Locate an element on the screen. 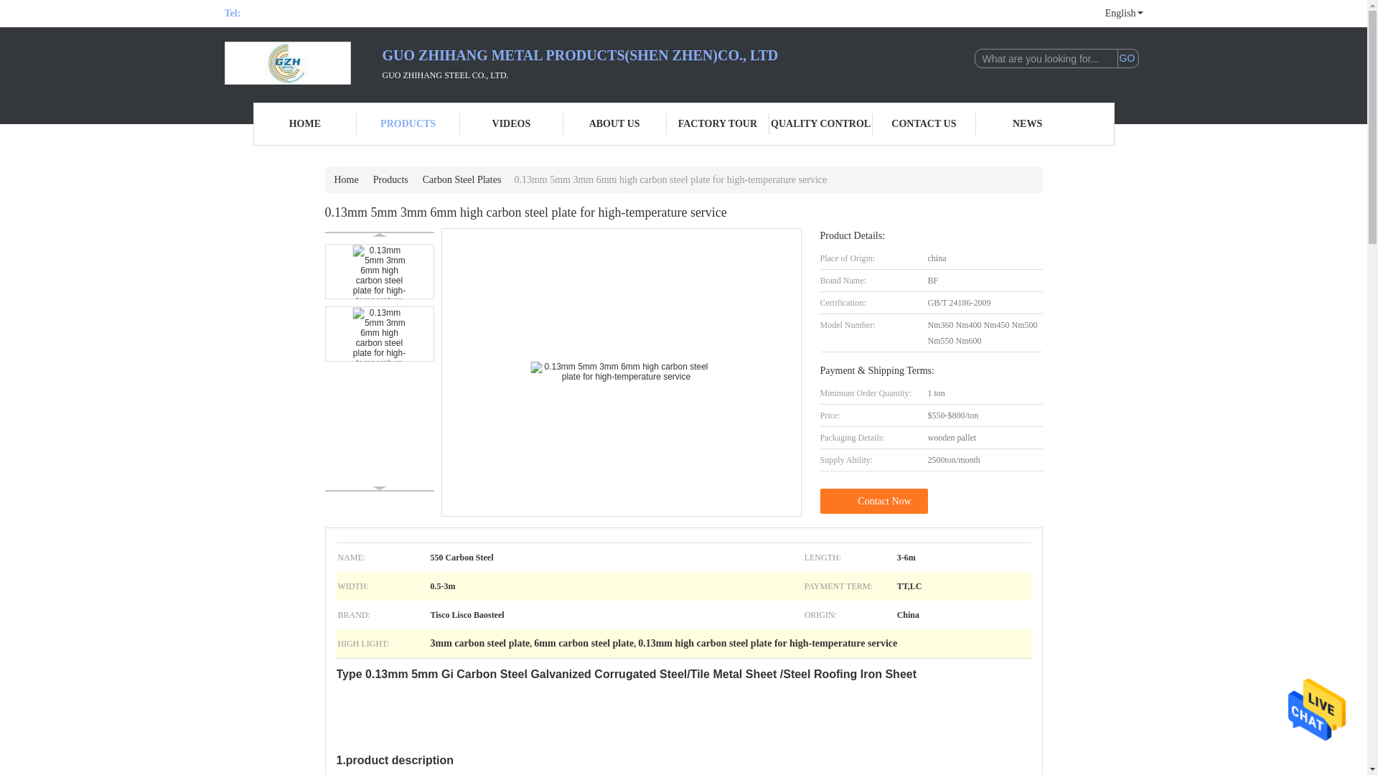  GO is located at coordinates (1127, 59).